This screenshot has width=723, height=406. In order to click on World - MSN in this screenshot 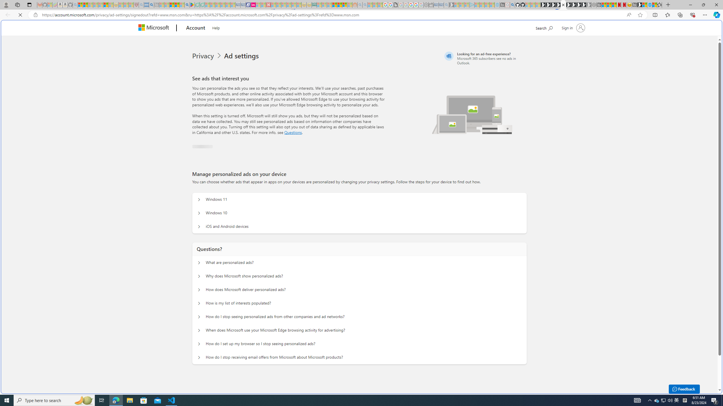, I will do `click(361, 193)`.